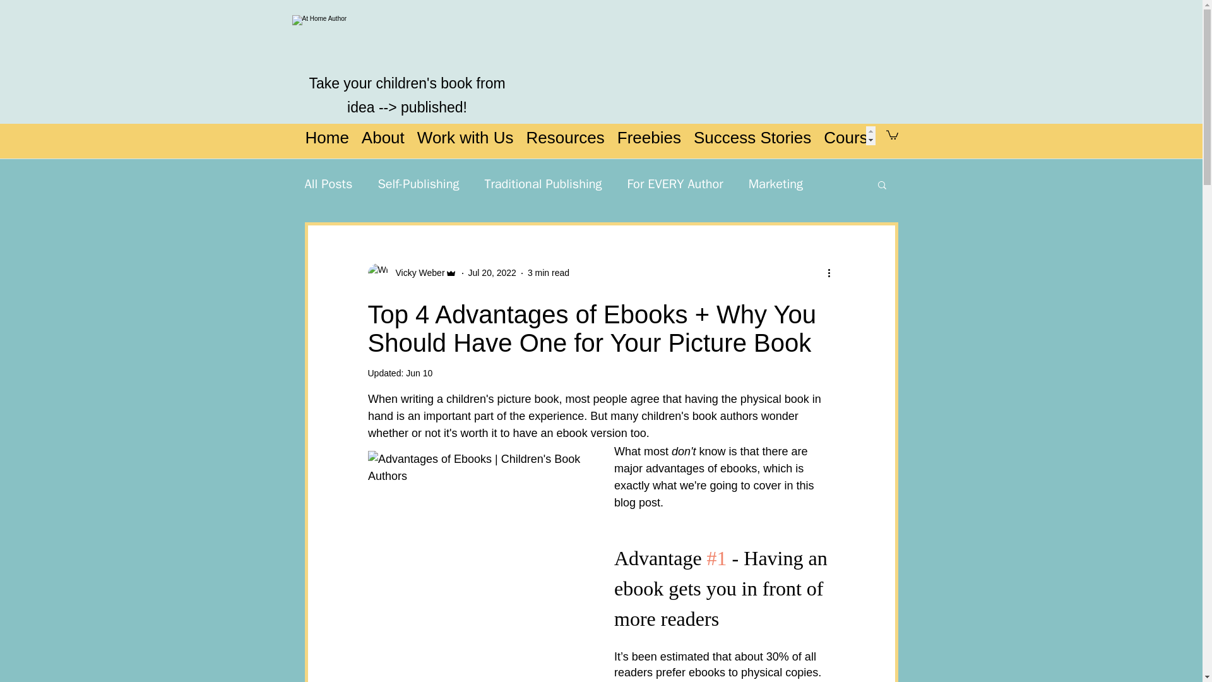 The width and height of the screenshot is (1212, 682). I want to click on Jul 20, 2022, so click(492, 273).